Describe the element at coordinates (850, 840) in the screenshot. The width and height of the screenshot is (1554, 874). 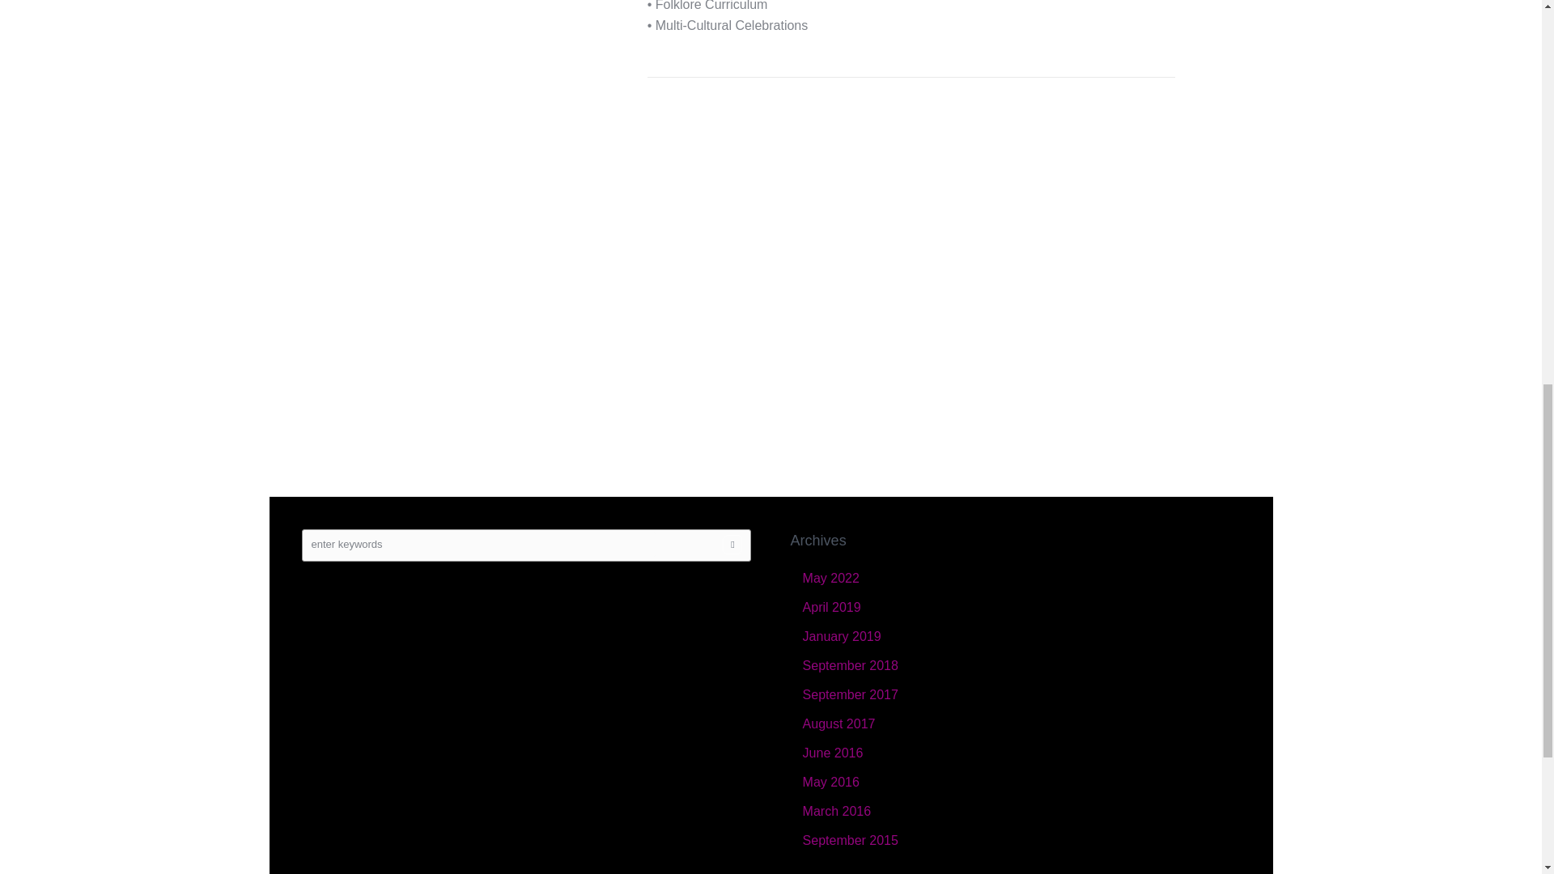
I see `September 2015` at that location.